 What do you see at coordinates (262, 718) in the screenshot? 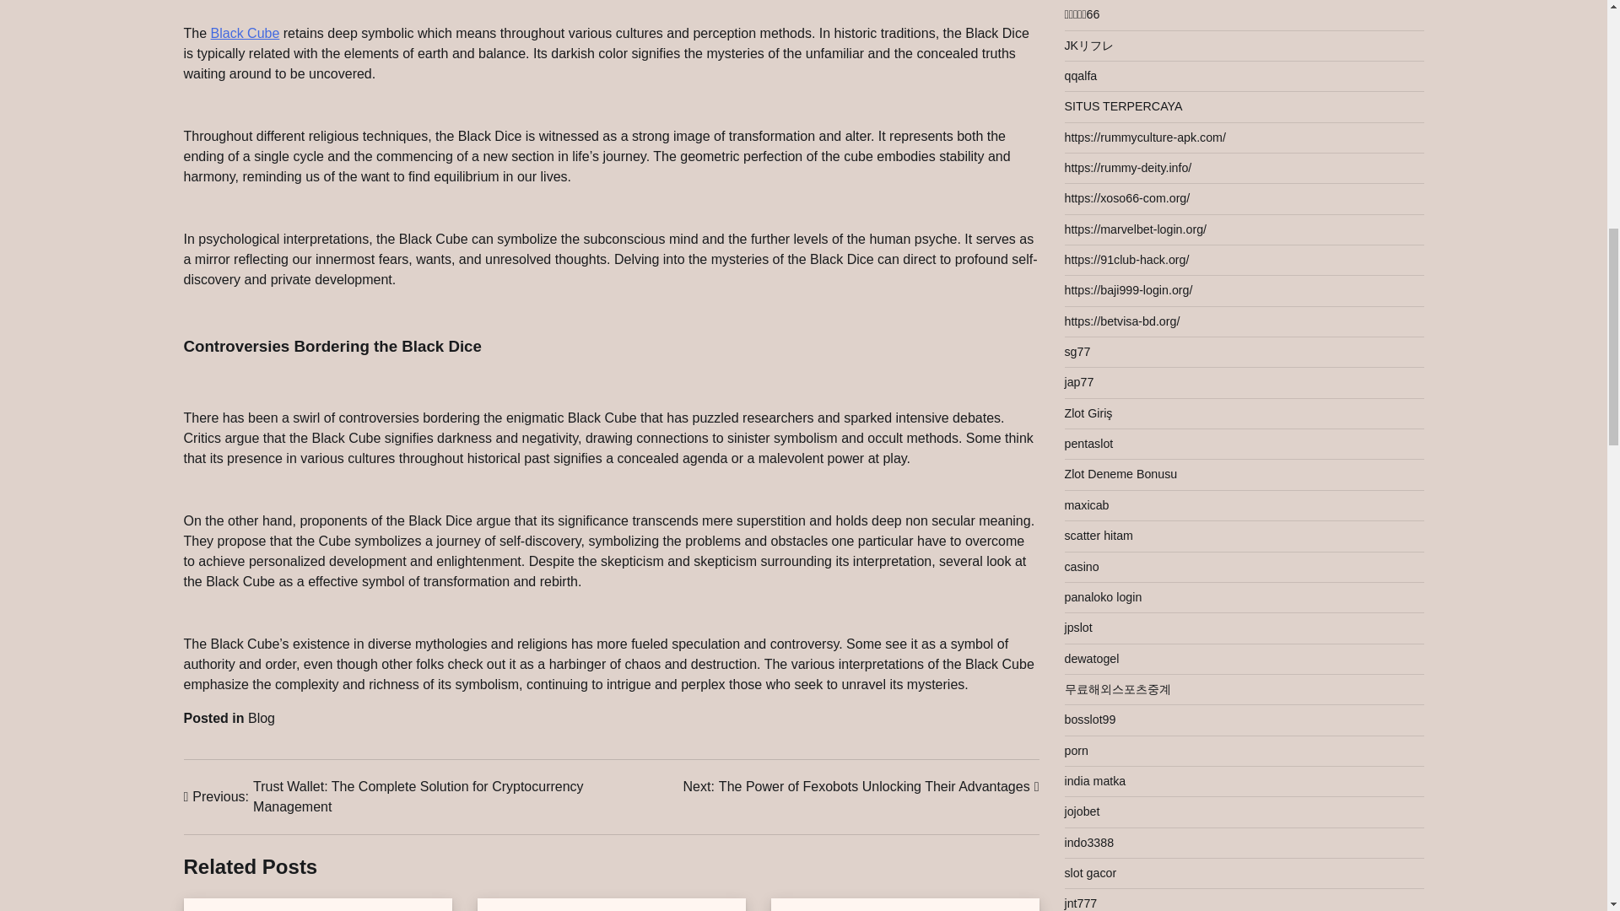
I see `BLOG` at bounding box center [262, 718].